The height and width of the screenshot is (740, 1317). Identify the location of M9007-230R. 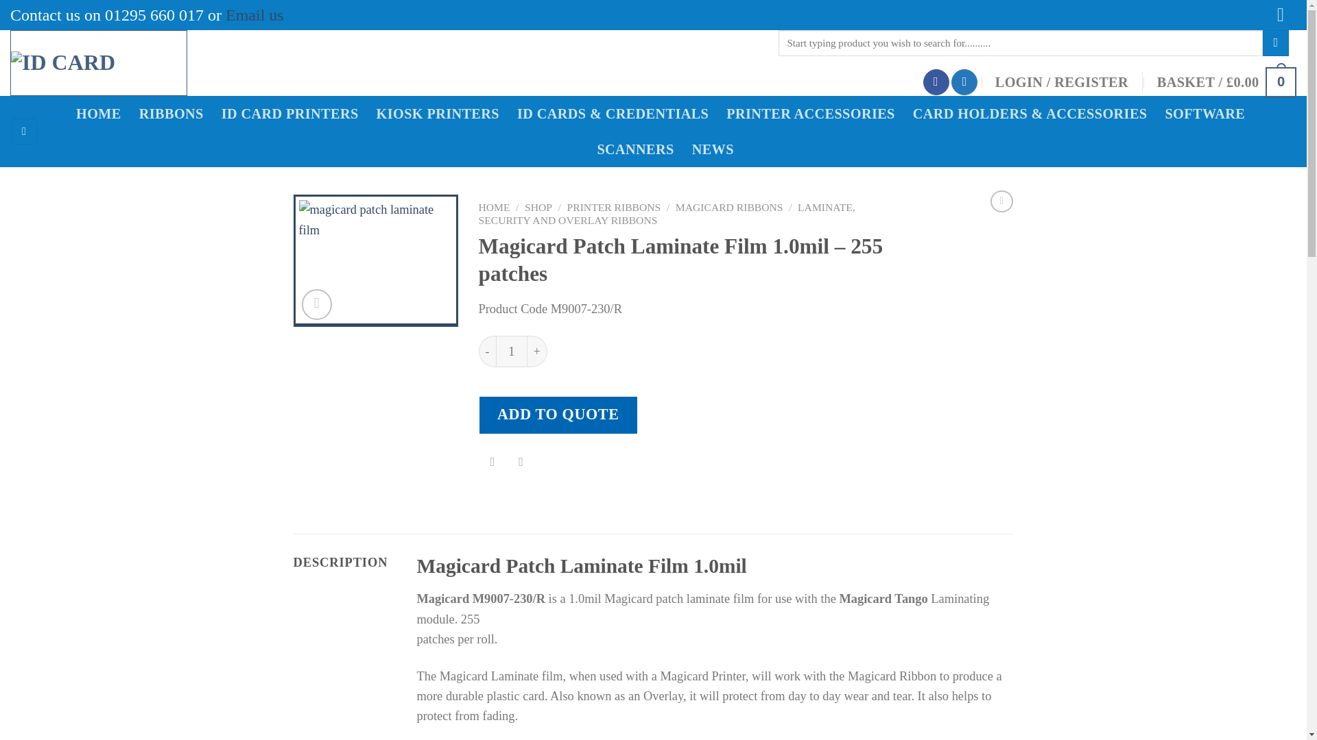
(376, 260).